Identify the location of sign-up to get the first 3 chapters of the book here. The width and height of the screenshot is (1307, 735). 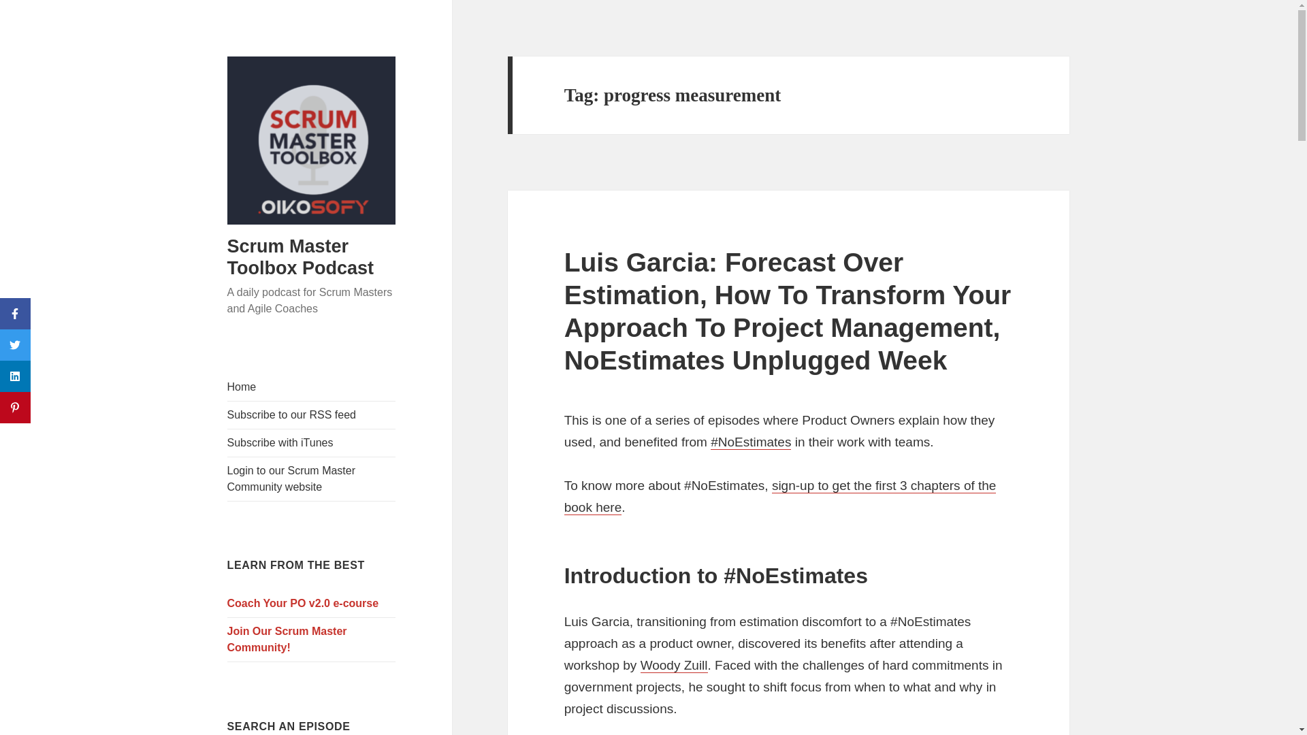
(780, 497).